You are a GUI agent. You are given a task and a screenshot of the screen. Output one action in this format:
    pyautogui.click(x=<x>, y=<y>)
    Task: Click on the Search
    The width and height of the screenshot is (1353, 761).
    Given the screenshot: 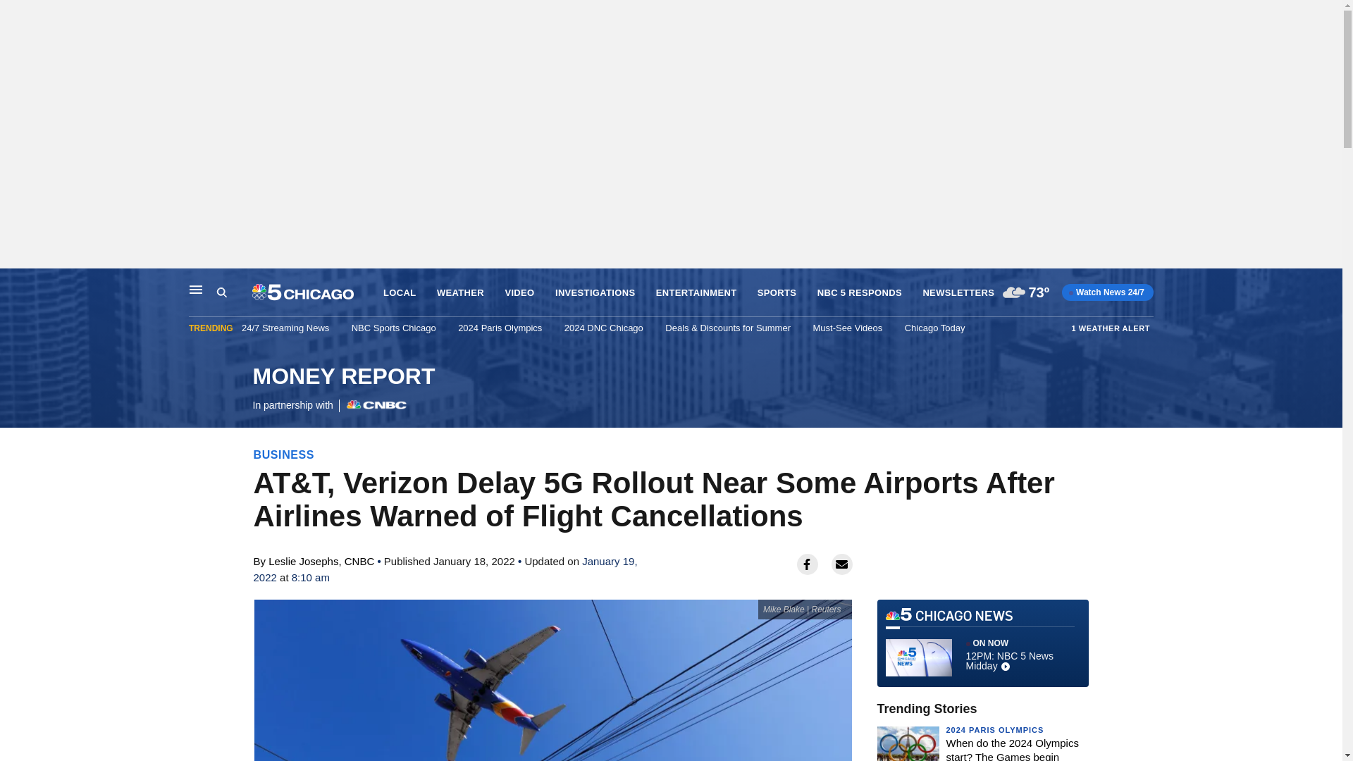 What is the action you would take?
    pyautogui.click(x=221, y=292)
    